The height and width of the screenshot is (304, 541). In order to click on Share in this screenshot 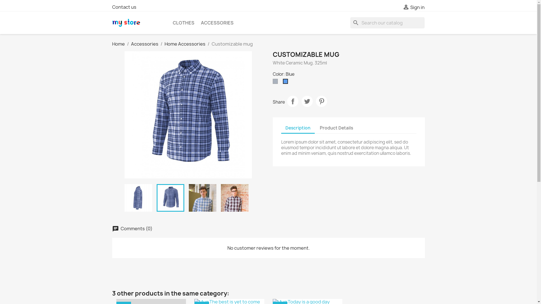, I will do `click(292, 101)`.